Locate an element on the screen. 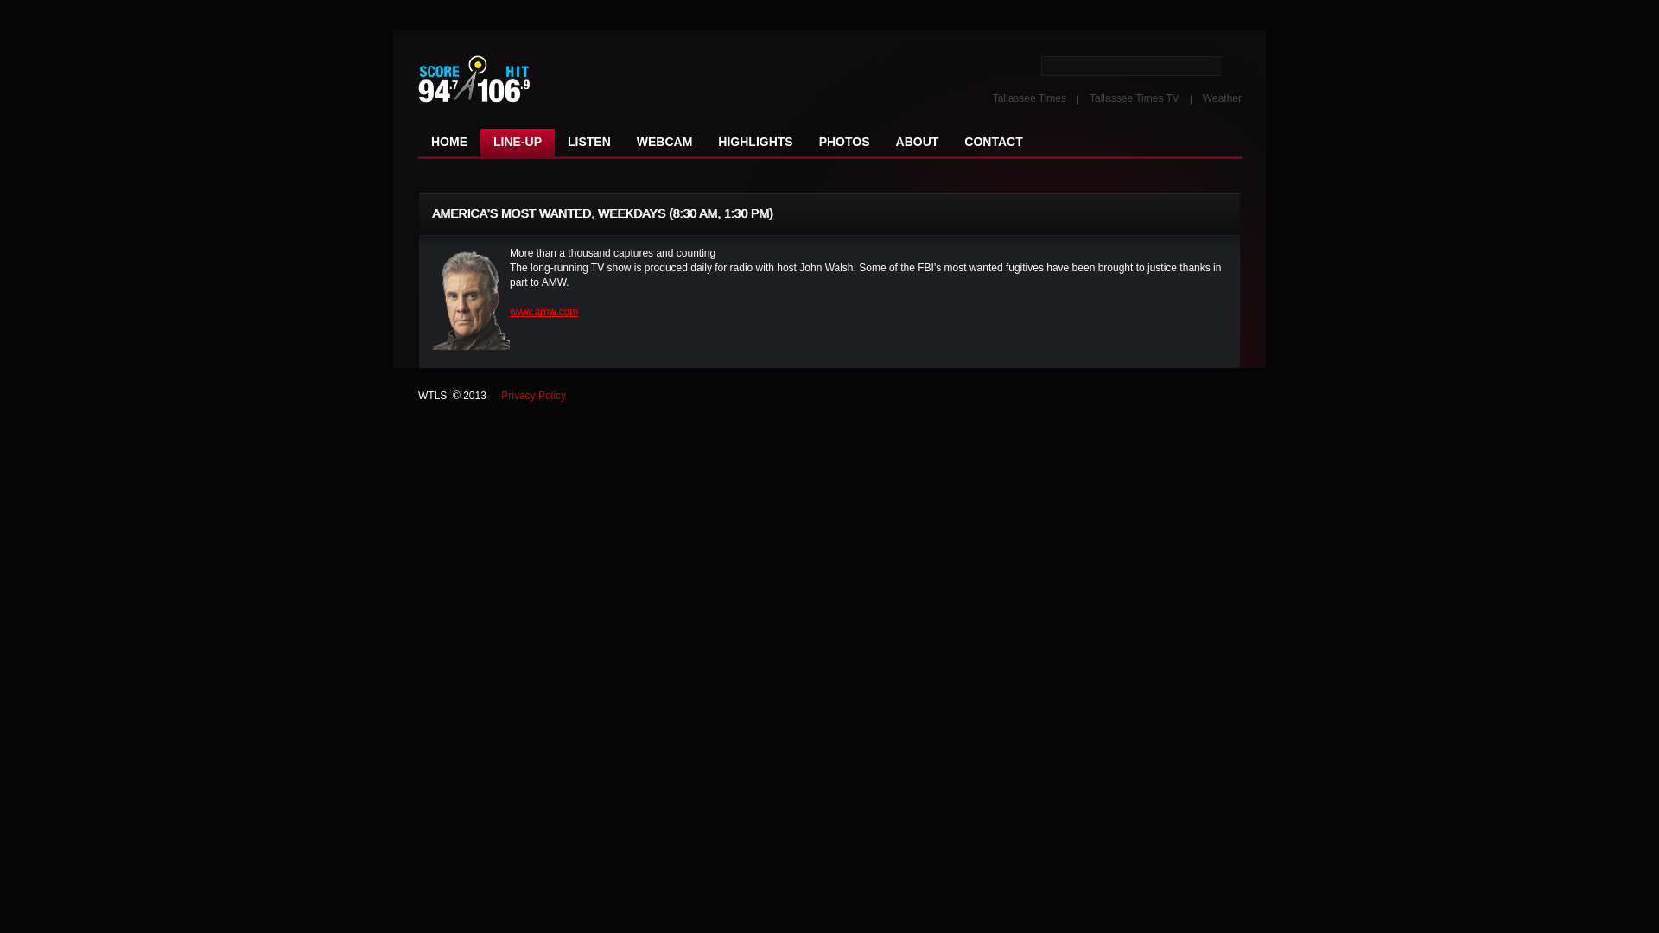 This screenshot has width=1659, height=933. www.amw.com is located at coordinates (544, 312).